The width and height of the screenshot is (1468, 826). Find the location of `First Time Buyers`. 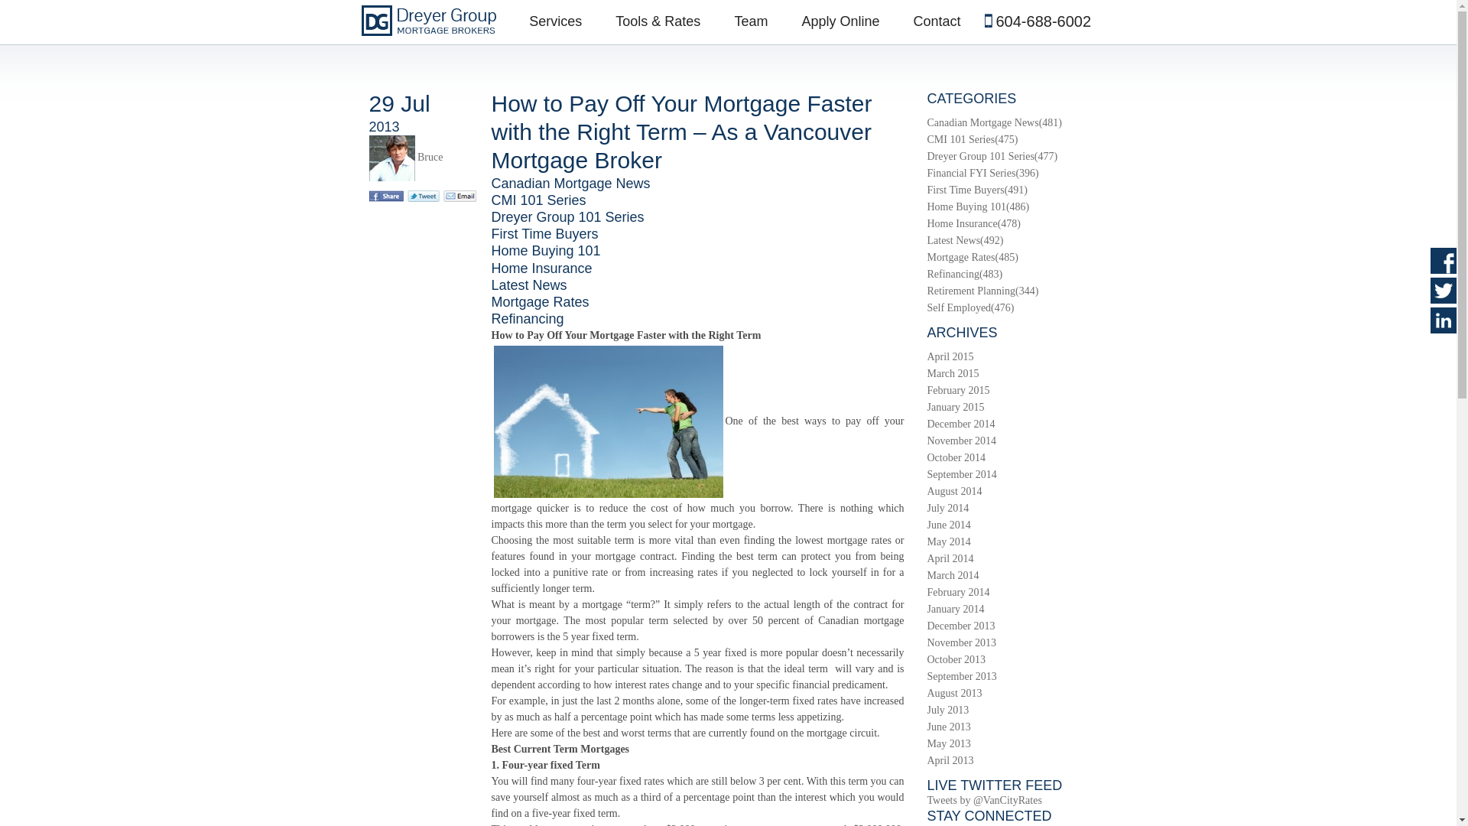

First Time Buyers is located at coordinates (965, 190).